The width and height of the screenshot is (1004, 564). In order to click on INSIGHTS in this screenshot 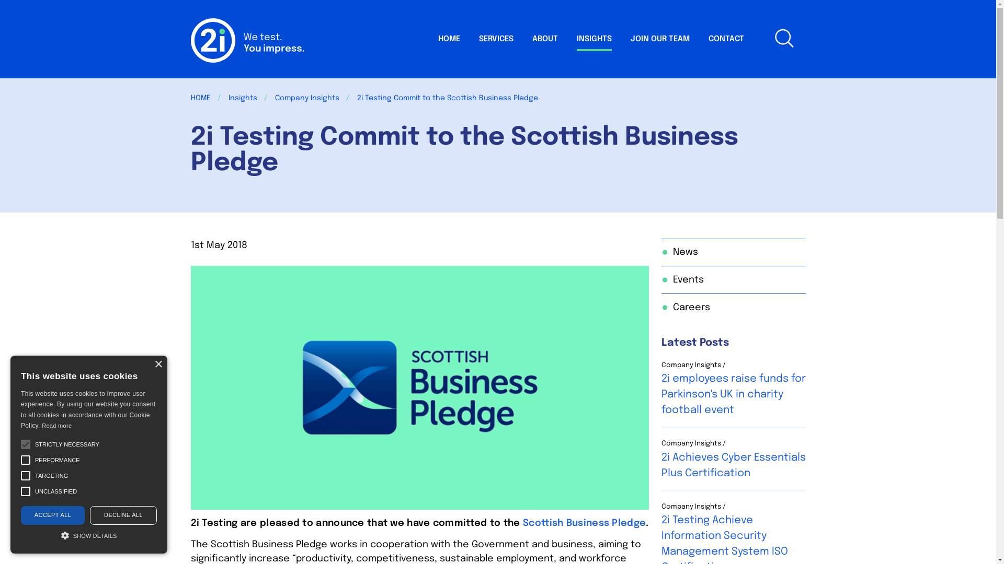, I will do `click(594, 38)`.